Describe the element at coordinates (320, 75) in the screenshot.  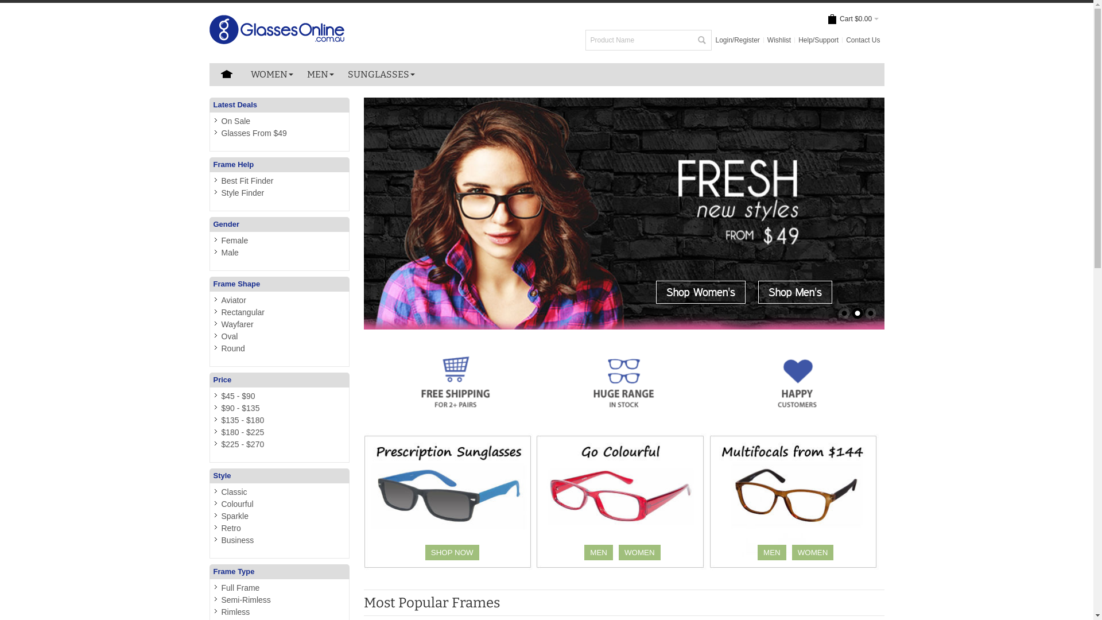
I see `MEN ` at that location.